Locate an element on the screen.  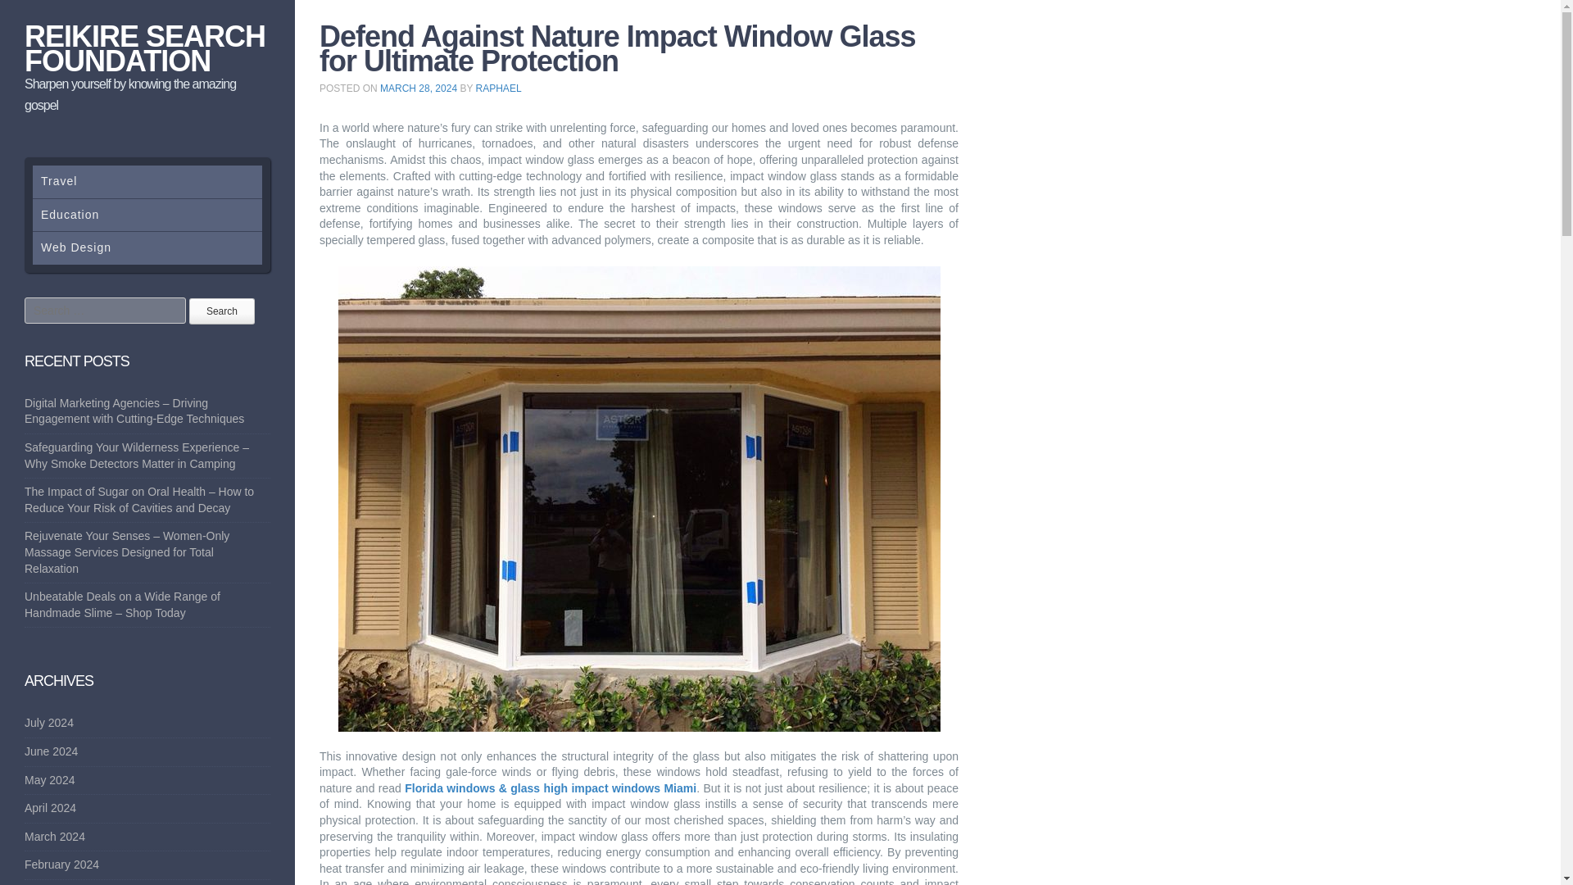
April 2024 is located at coordinates (50, 808).